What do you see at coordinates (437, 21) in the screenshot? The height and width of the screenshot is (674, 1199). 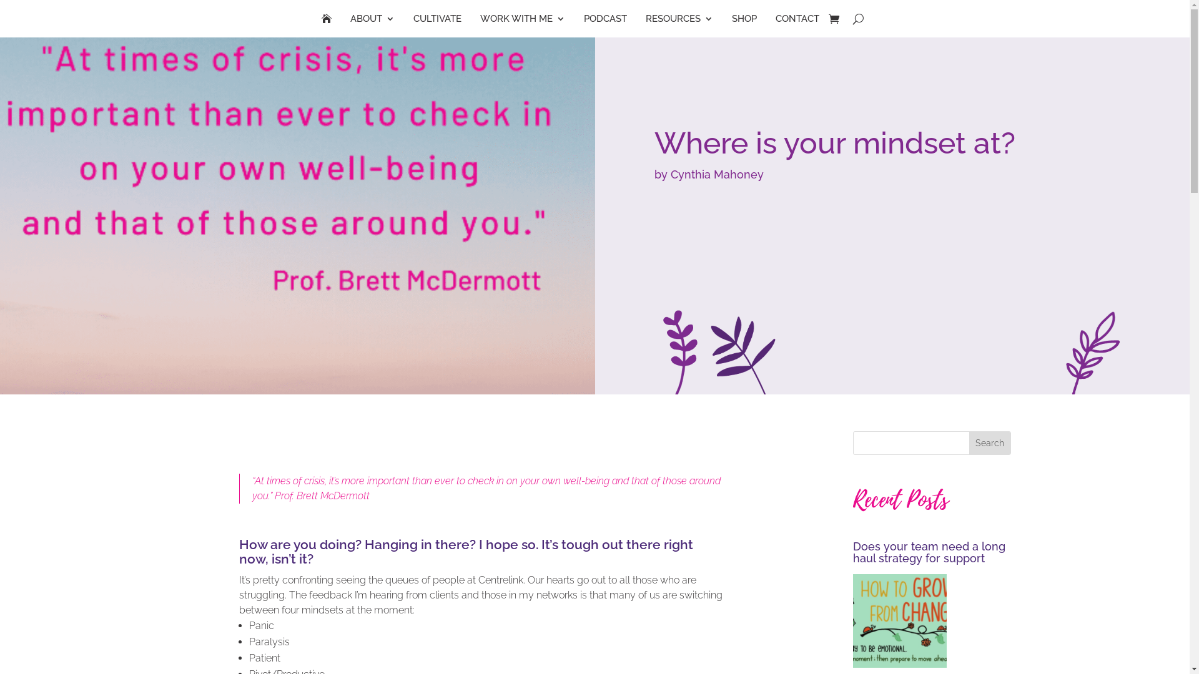 I see `CULTIVATE` at bounding box center [437, 21].